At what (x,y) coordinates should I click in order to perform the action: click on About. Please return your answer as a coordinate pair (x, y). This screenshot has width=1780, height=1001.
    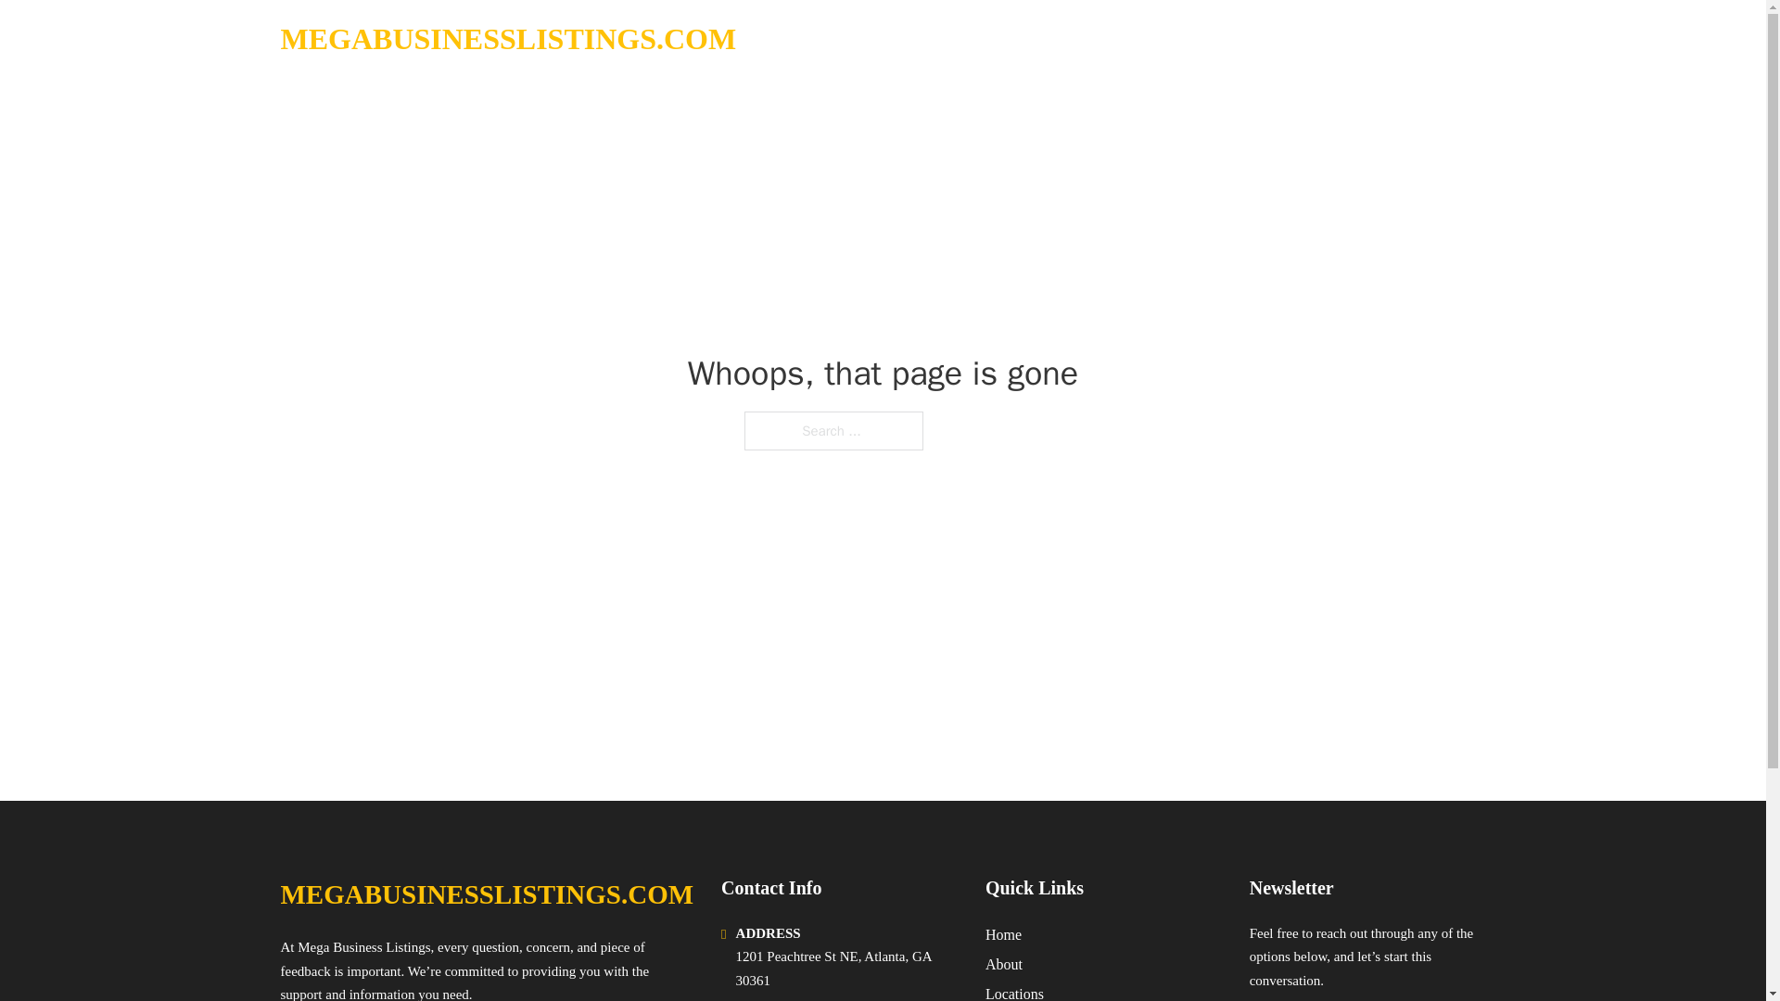
    Looking at the image, I should click on (1003, 964).